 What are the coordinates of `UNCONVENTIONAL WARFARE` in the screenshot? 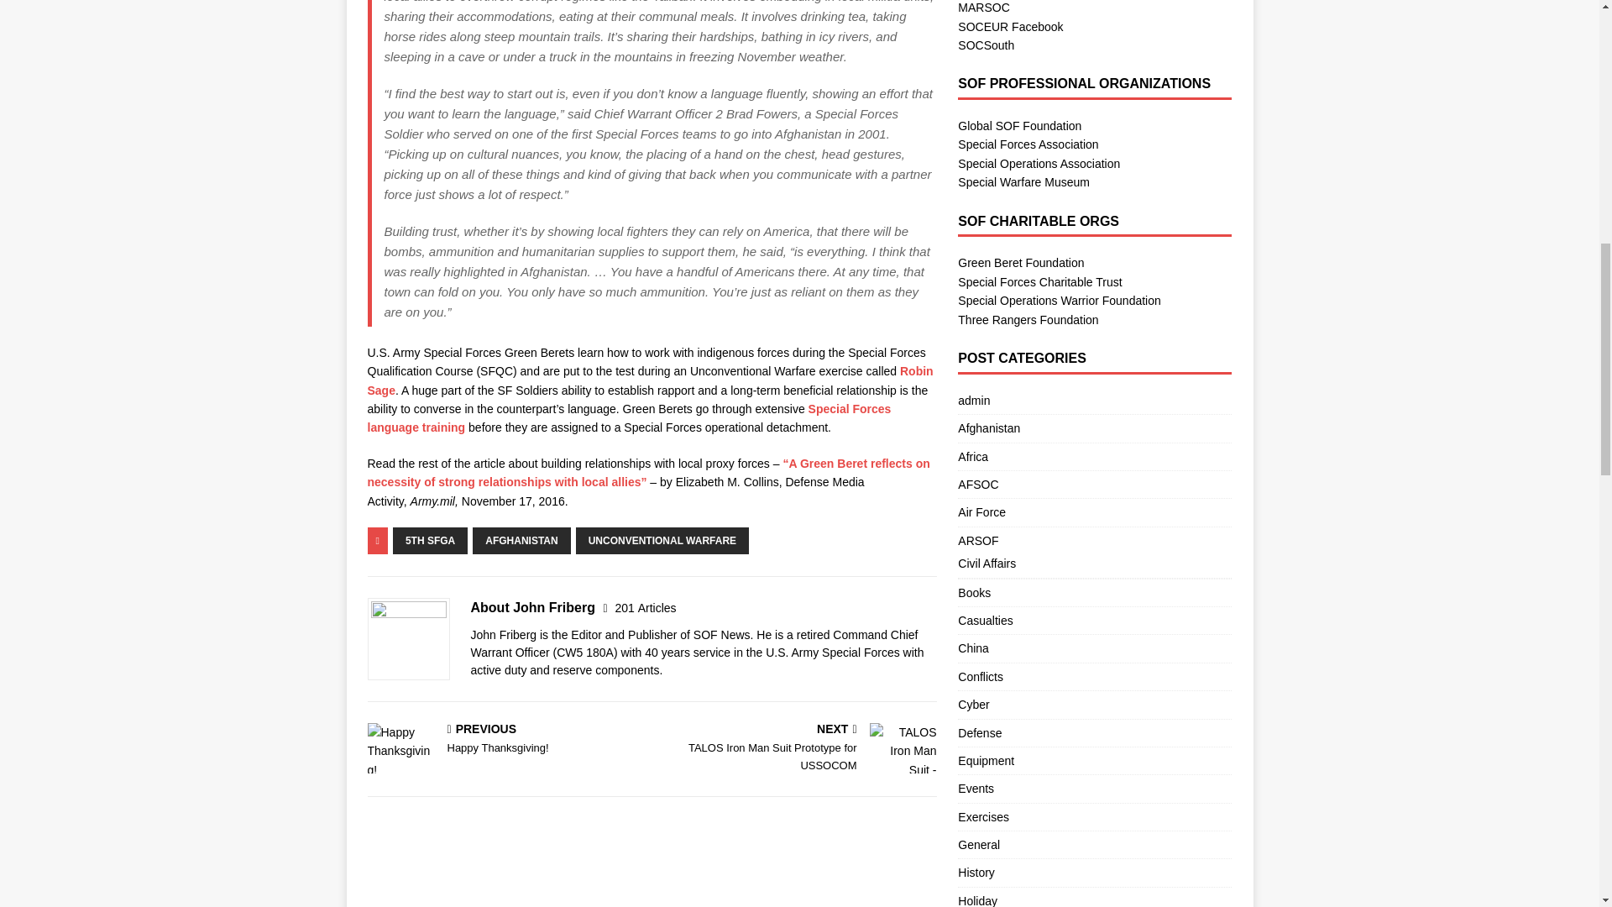 It's located at (662, 540).